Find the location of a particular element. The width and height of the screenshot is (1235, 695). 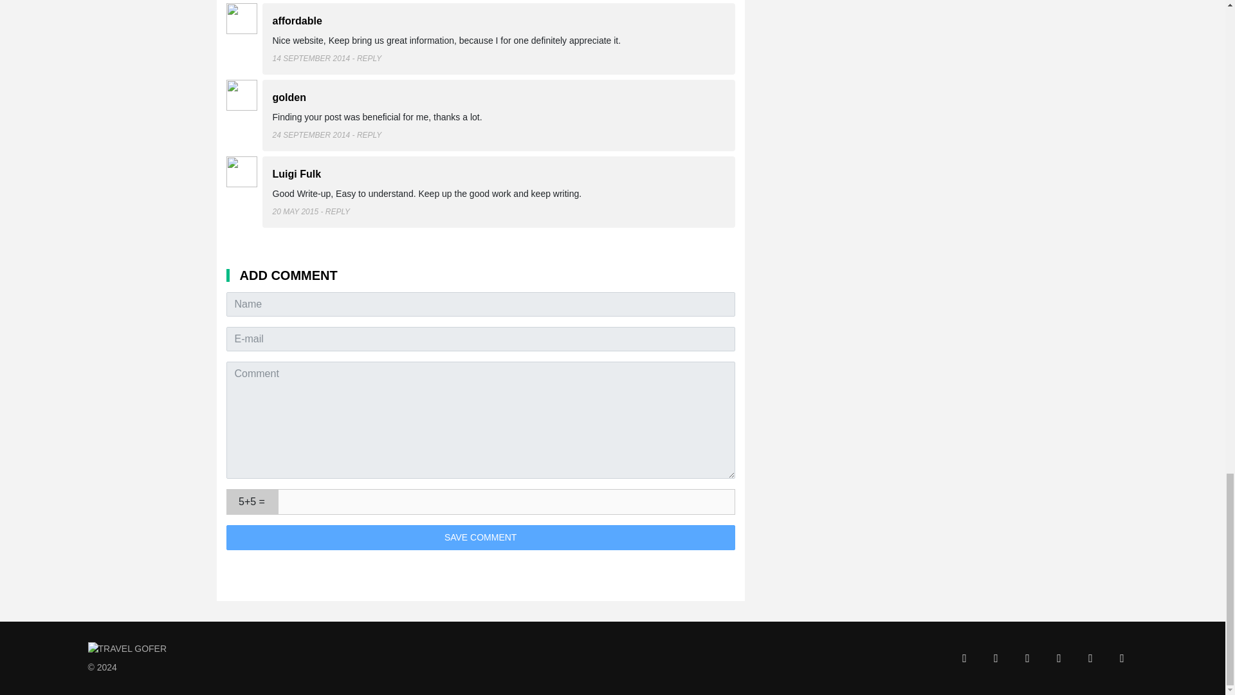

REPLY is located at coordinates (369, 135).